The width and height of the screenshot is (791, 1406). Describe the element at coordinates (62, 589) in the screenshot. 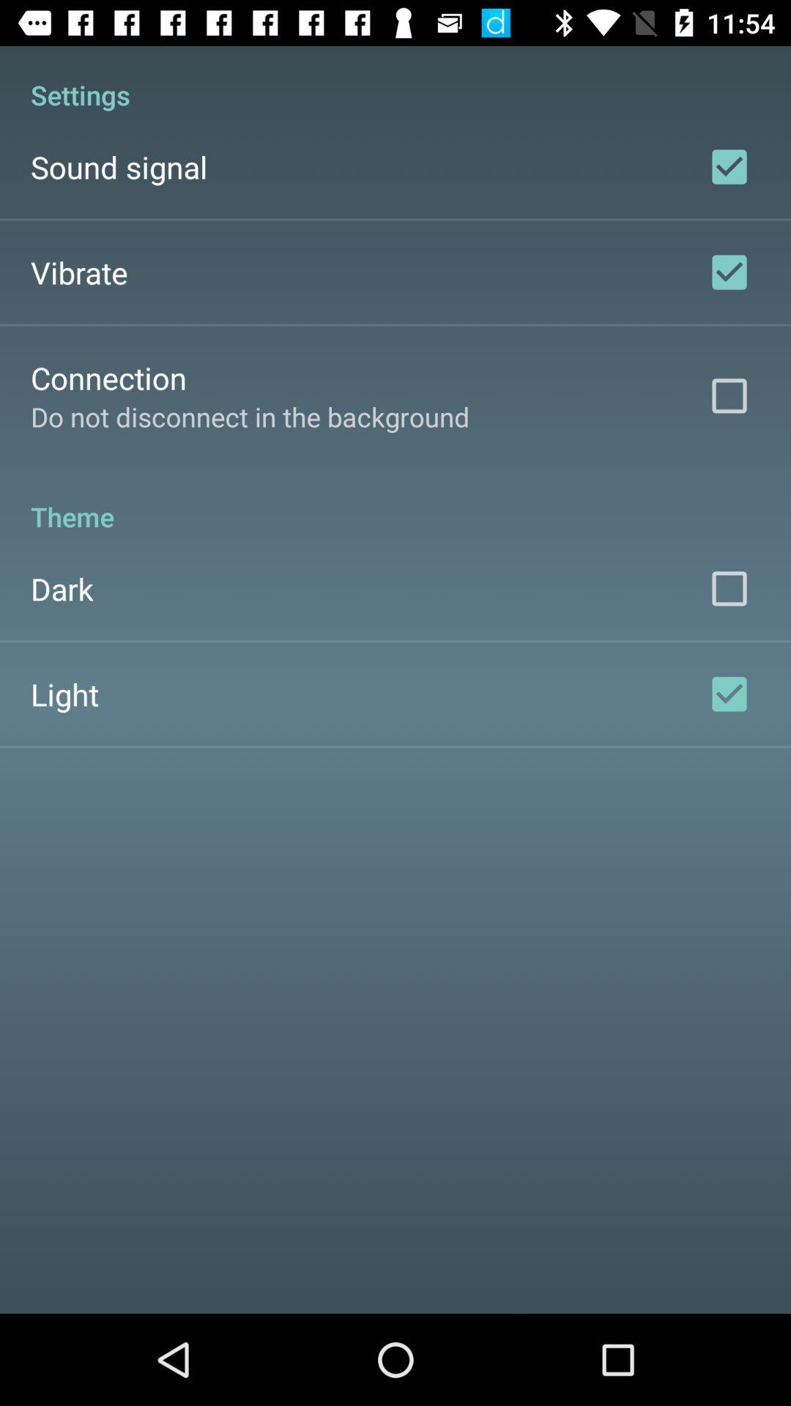

I see `press icon below the theme app` at that location.